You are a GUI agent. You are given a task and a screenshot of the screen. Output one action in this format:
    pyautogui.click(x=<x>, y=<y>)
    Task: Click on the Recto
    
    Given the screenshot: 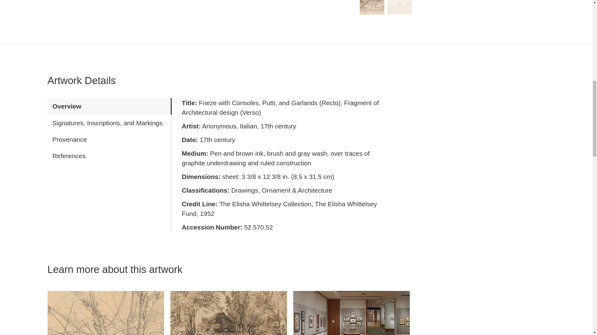 What is the action you would take?
    pyautogui.click(x=372, y=7)
    